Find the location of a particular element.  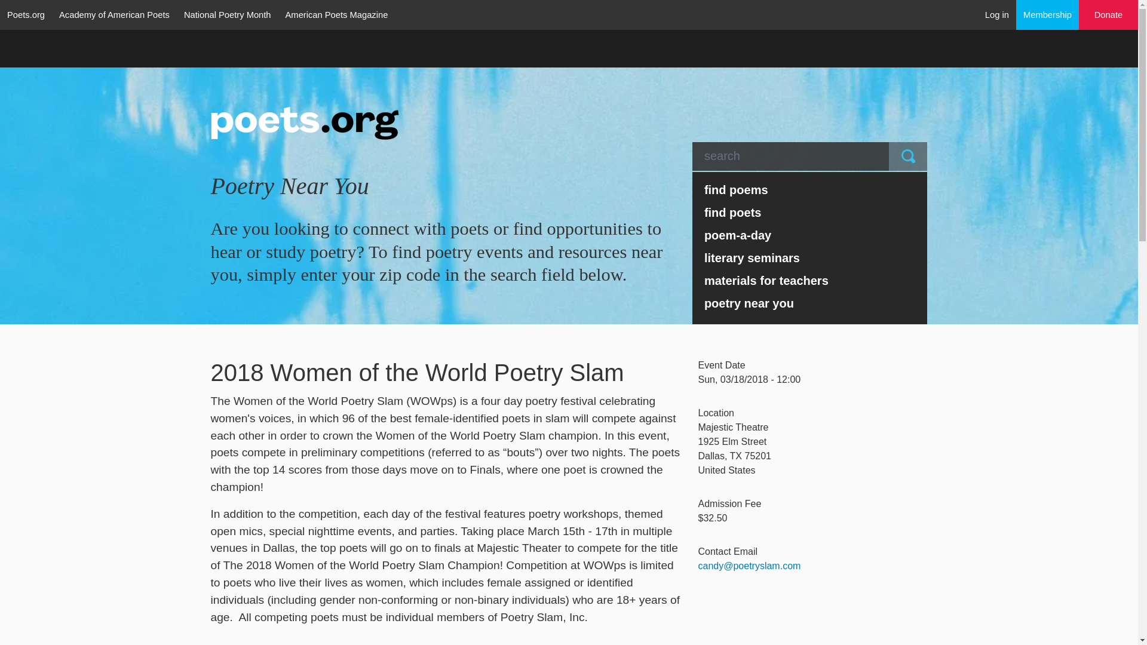

Become a member of the Academy of American Poets is located at coordinates (1048, 14).